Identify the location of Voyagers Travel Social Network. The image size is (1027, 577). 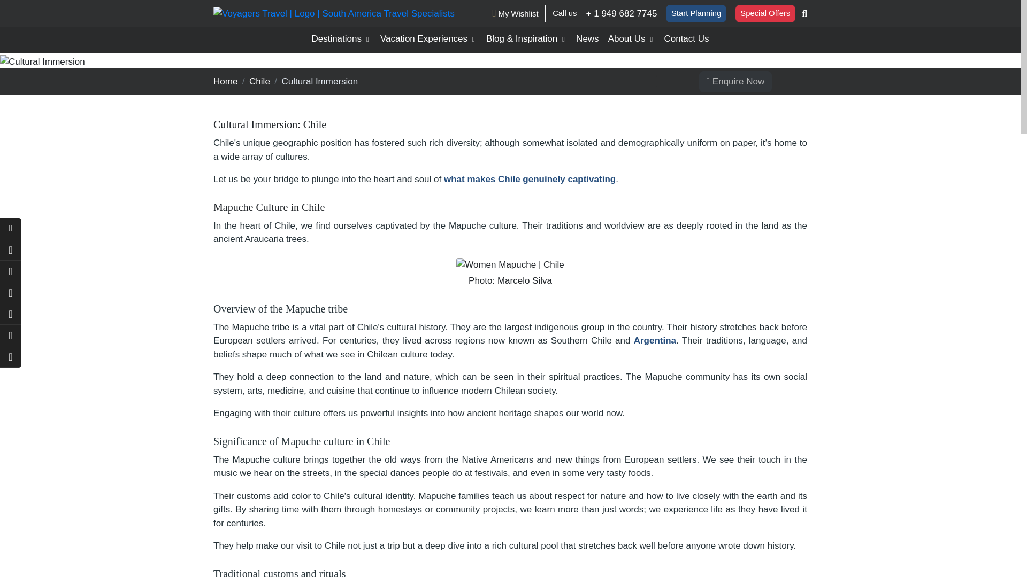
(11, 271).